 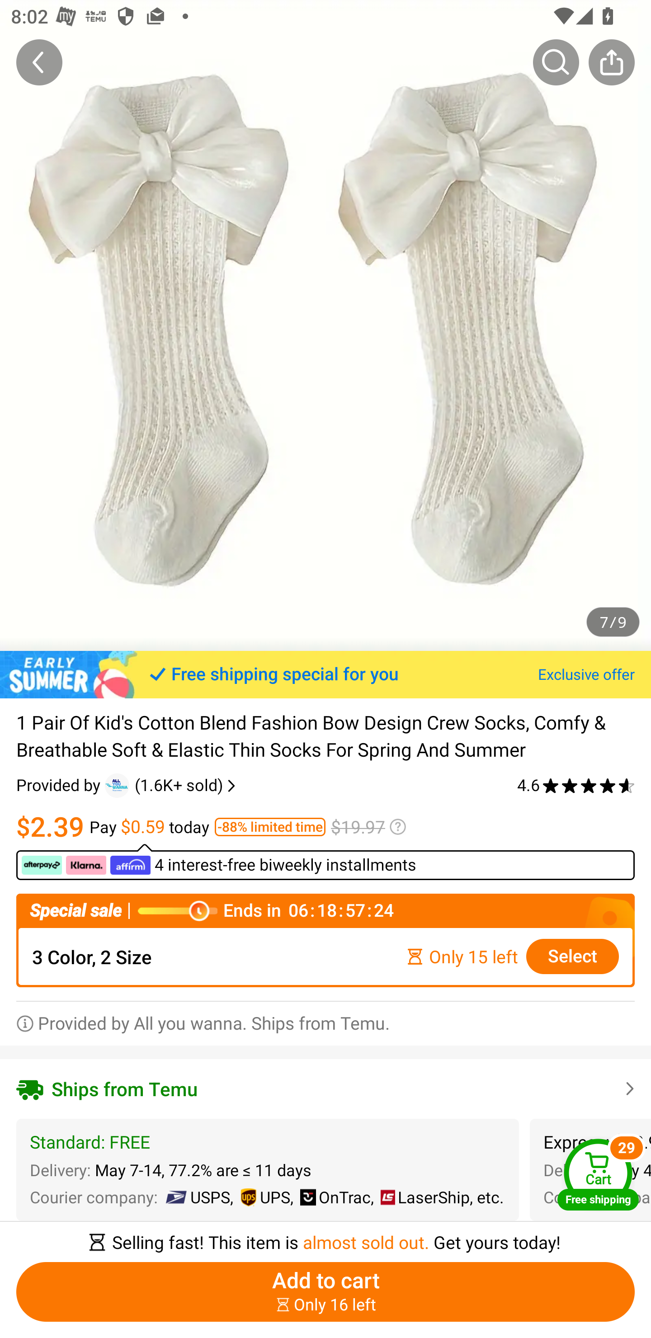 I want to click on By null(1.6K+ sold) Provided by  (1.6K+ sold), so click(x=127, y=785).